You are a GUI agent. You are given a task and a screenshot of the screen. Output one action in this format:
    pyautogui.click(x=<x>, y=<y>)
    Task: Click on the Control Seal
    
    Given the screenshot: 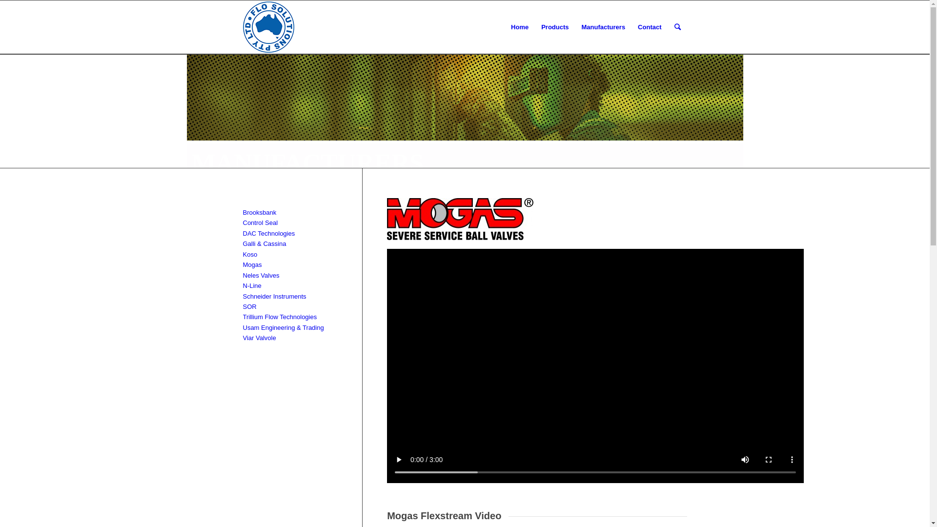 What is the action you would take?
    pyautogui.click(x=261, y=223)
    